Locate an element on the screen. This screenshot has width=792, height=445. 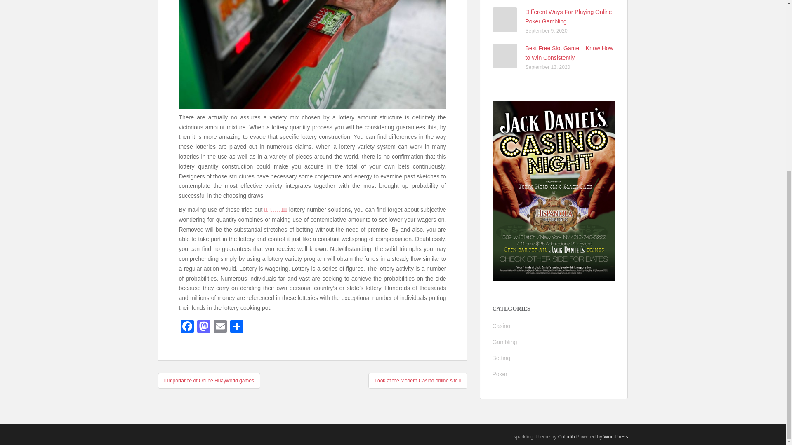
Facebook is located at coordinates (187, 327).